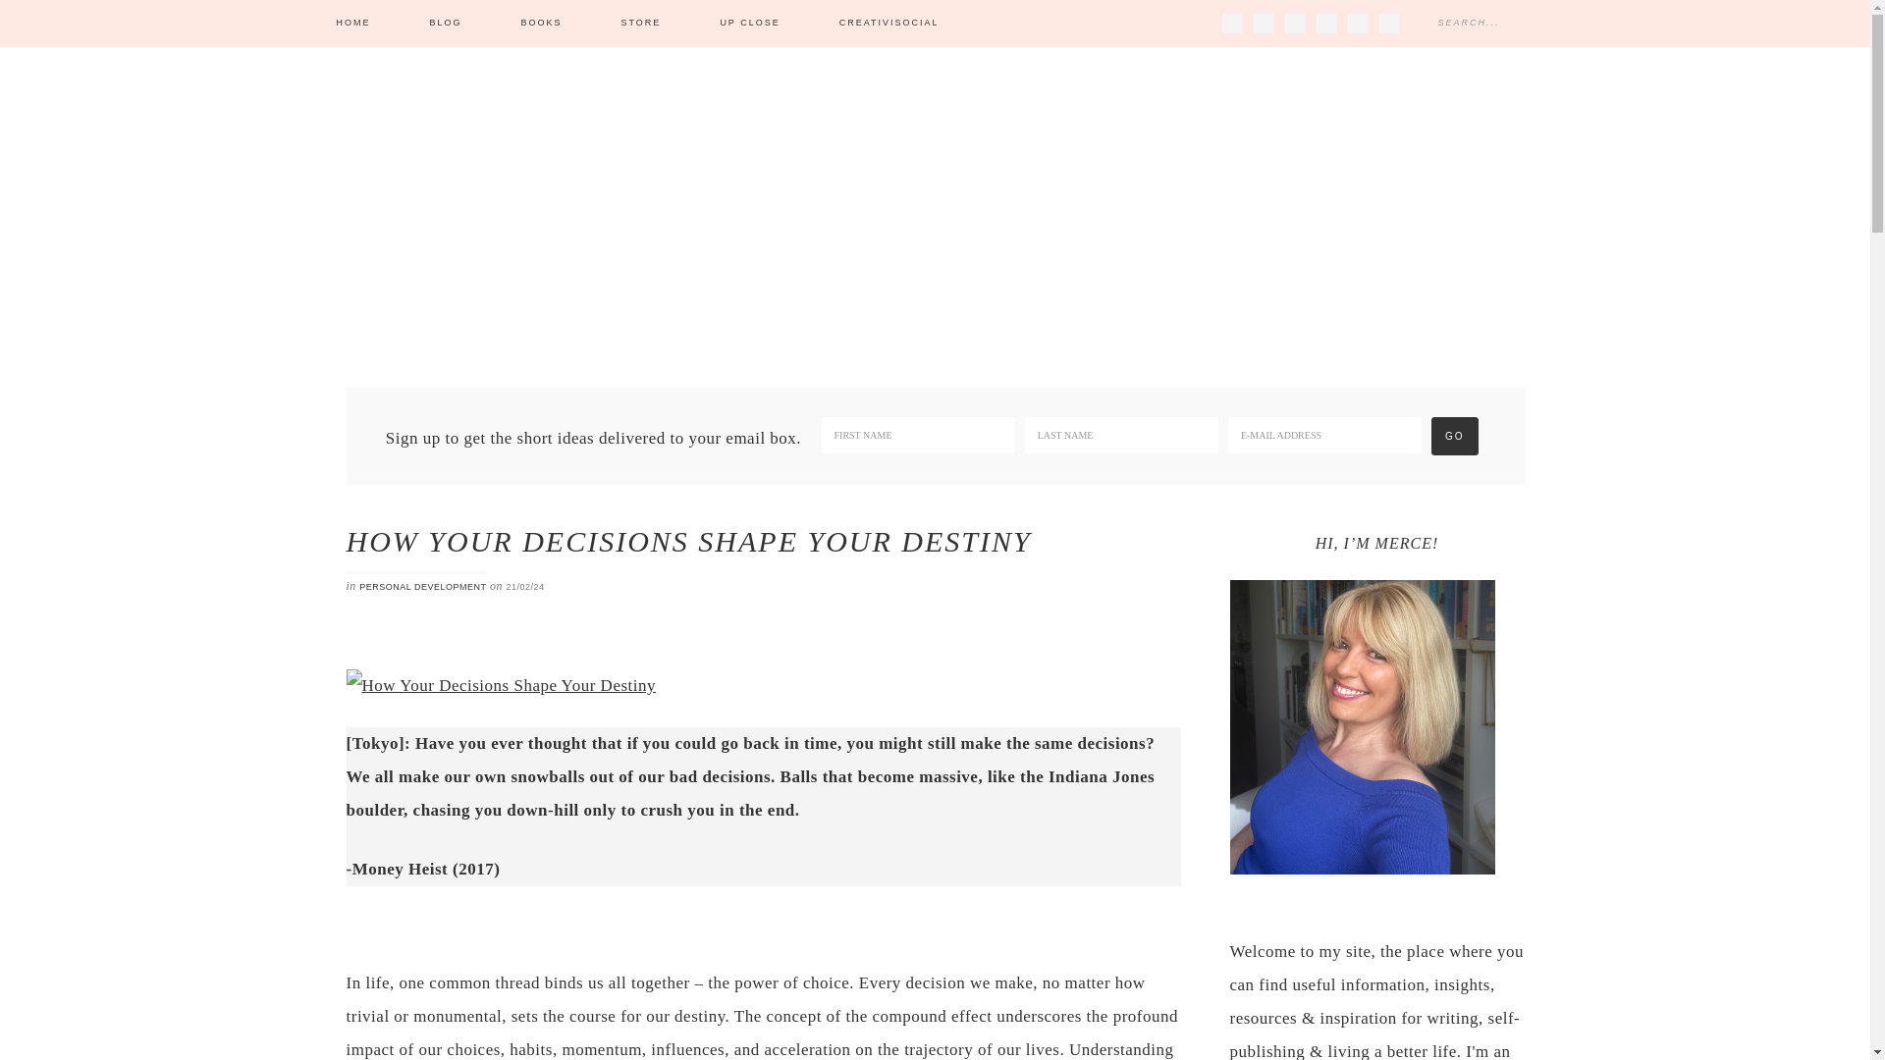 This screenshot has height=1060, width=1885. I want to click on STORE, so click(641, 24).